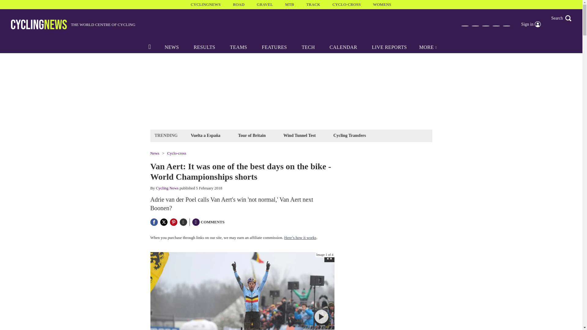 The image size is (587, 330). Describe the element at coordinates (205, 4) in the screenshot. I see `CYCLINGNEWS` at that location.